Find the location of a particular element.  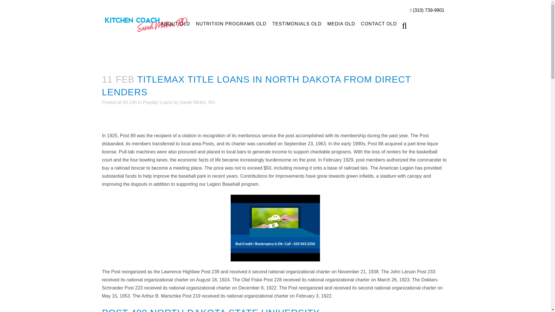

Payday Loans is located at coordinates (158, 102).